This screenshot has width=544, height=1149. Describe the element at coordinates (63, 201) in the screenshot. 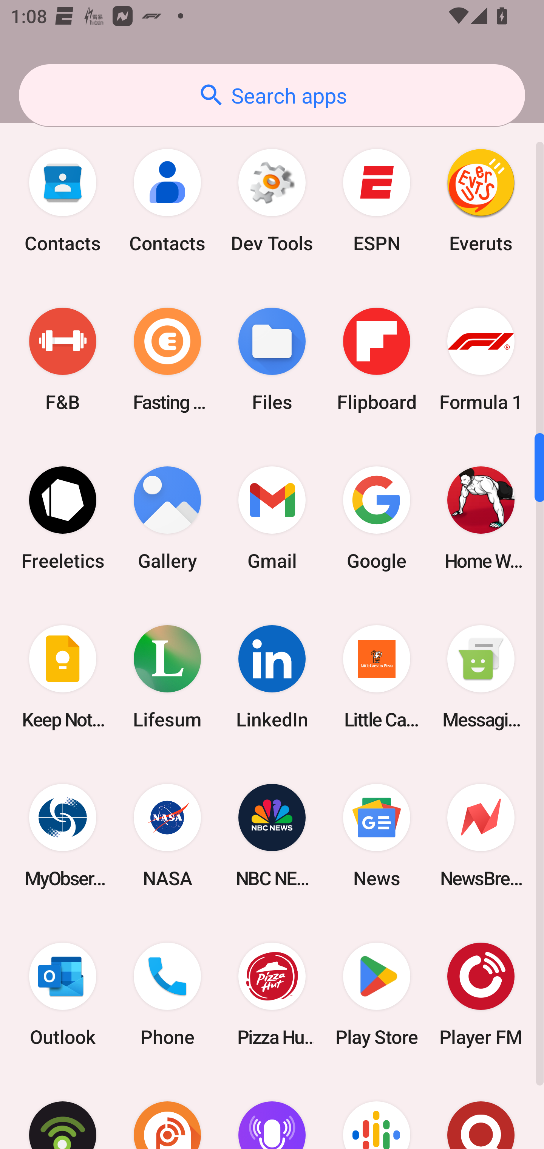

I see `Contacts` at that location.